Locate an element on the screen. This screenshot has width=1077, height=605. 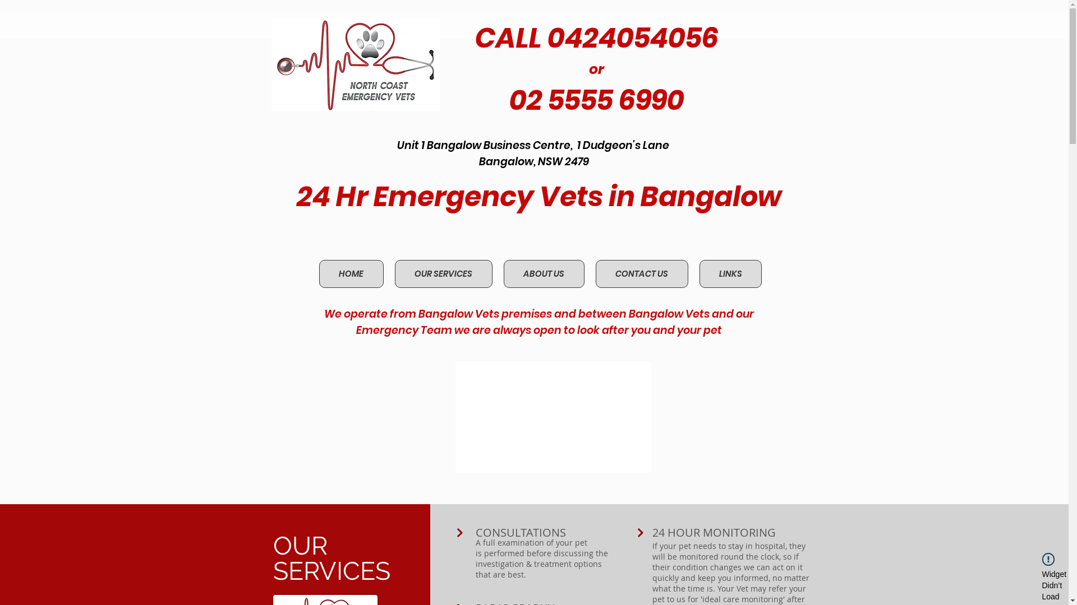
LINKS is located at coordinates (730, 274).